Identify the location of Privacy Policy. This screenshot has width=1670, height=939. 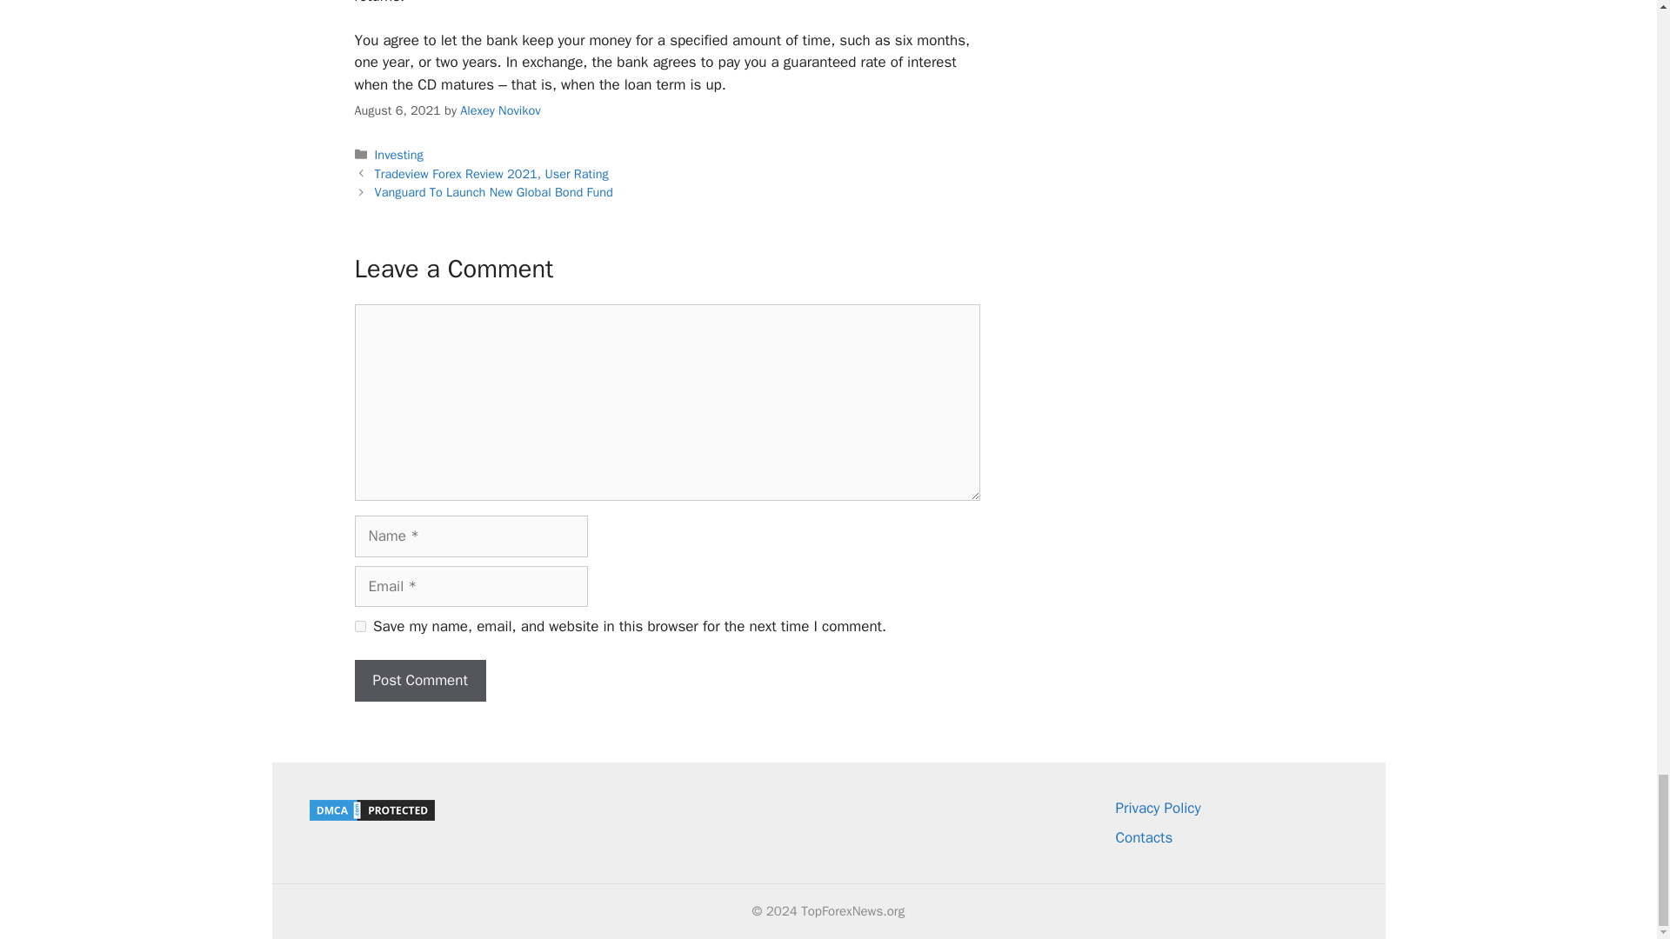
(1158, 808).